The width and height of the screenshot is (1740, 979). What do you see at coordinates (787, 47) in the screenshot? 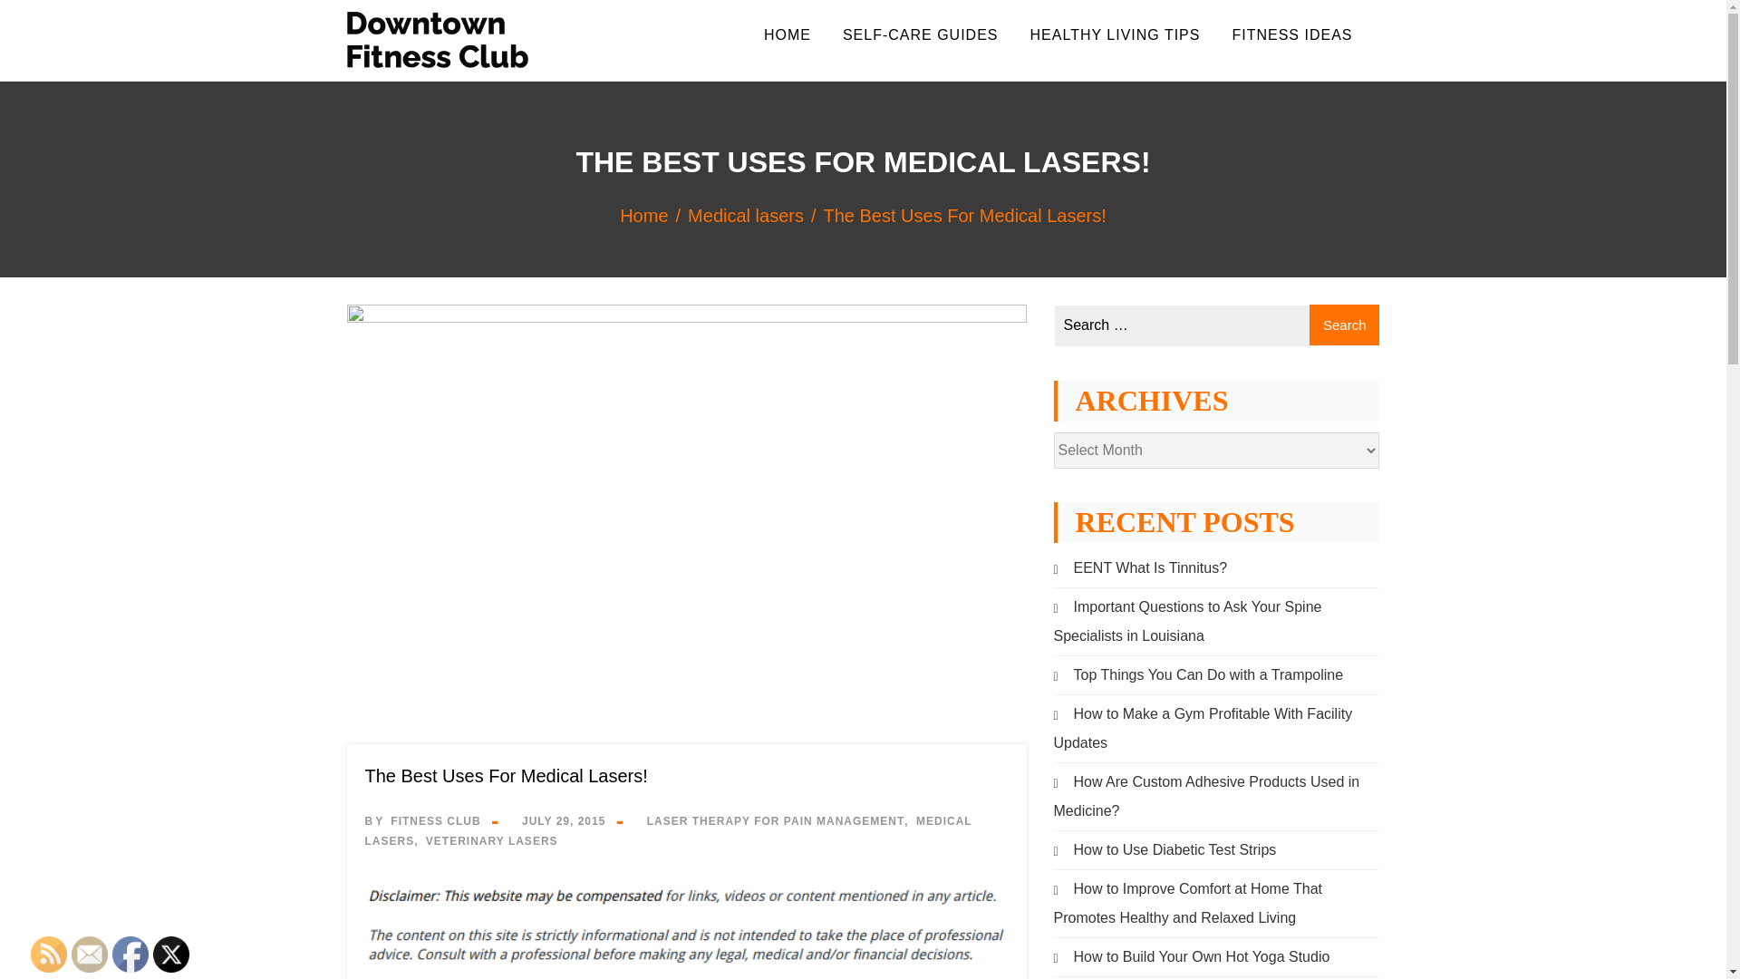
I see `HOME` at bounding box center [787, 47].